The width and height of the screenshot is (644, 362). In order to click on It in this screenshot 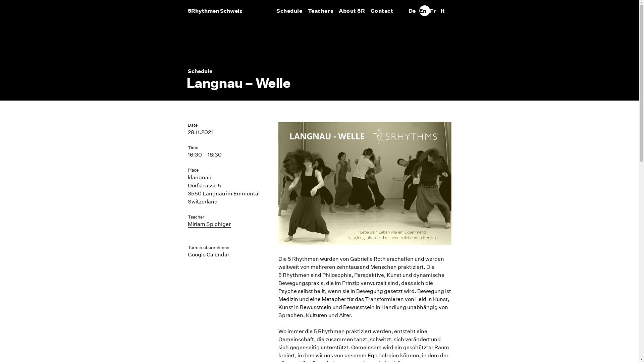, I will do `click(446, 11)`.